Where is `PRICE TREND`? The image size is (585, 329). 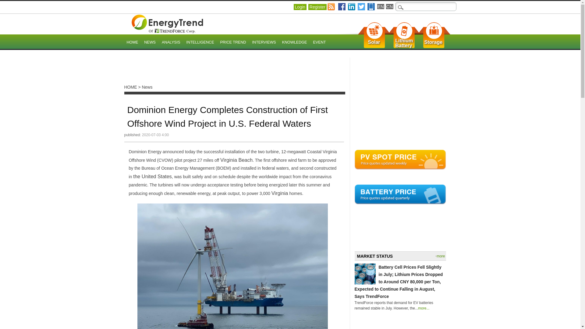
PRICE TREND is located at coordinates (294, 43).